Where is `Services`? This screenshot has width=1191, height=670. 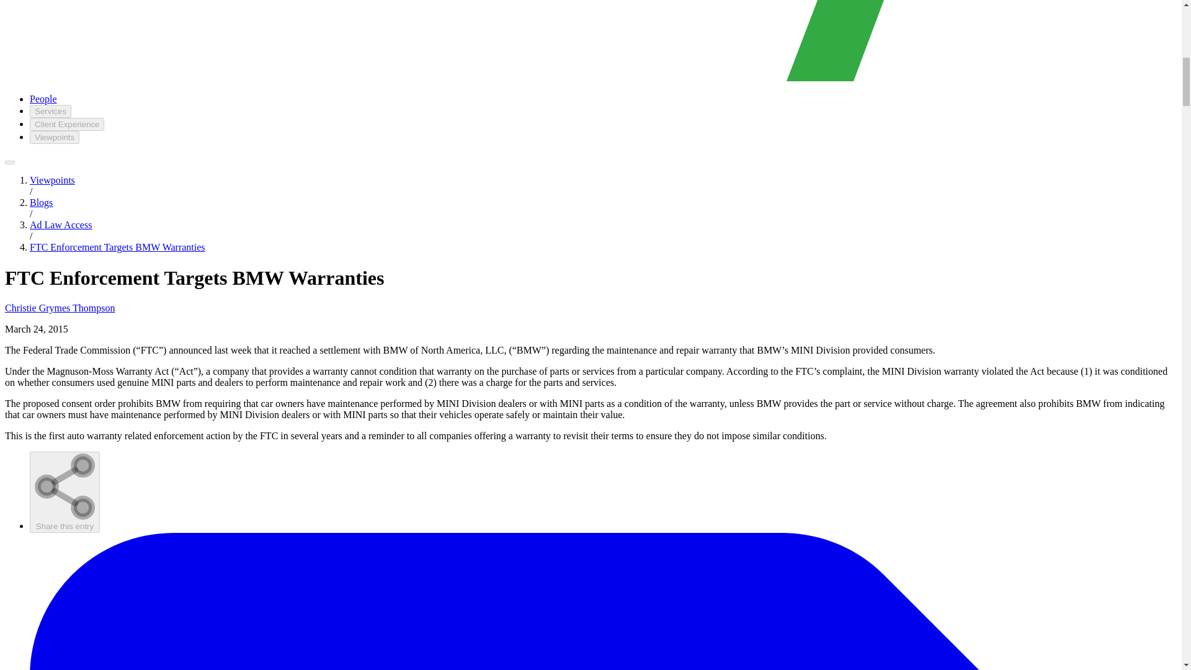 Services is located at coordinates (51, 111).